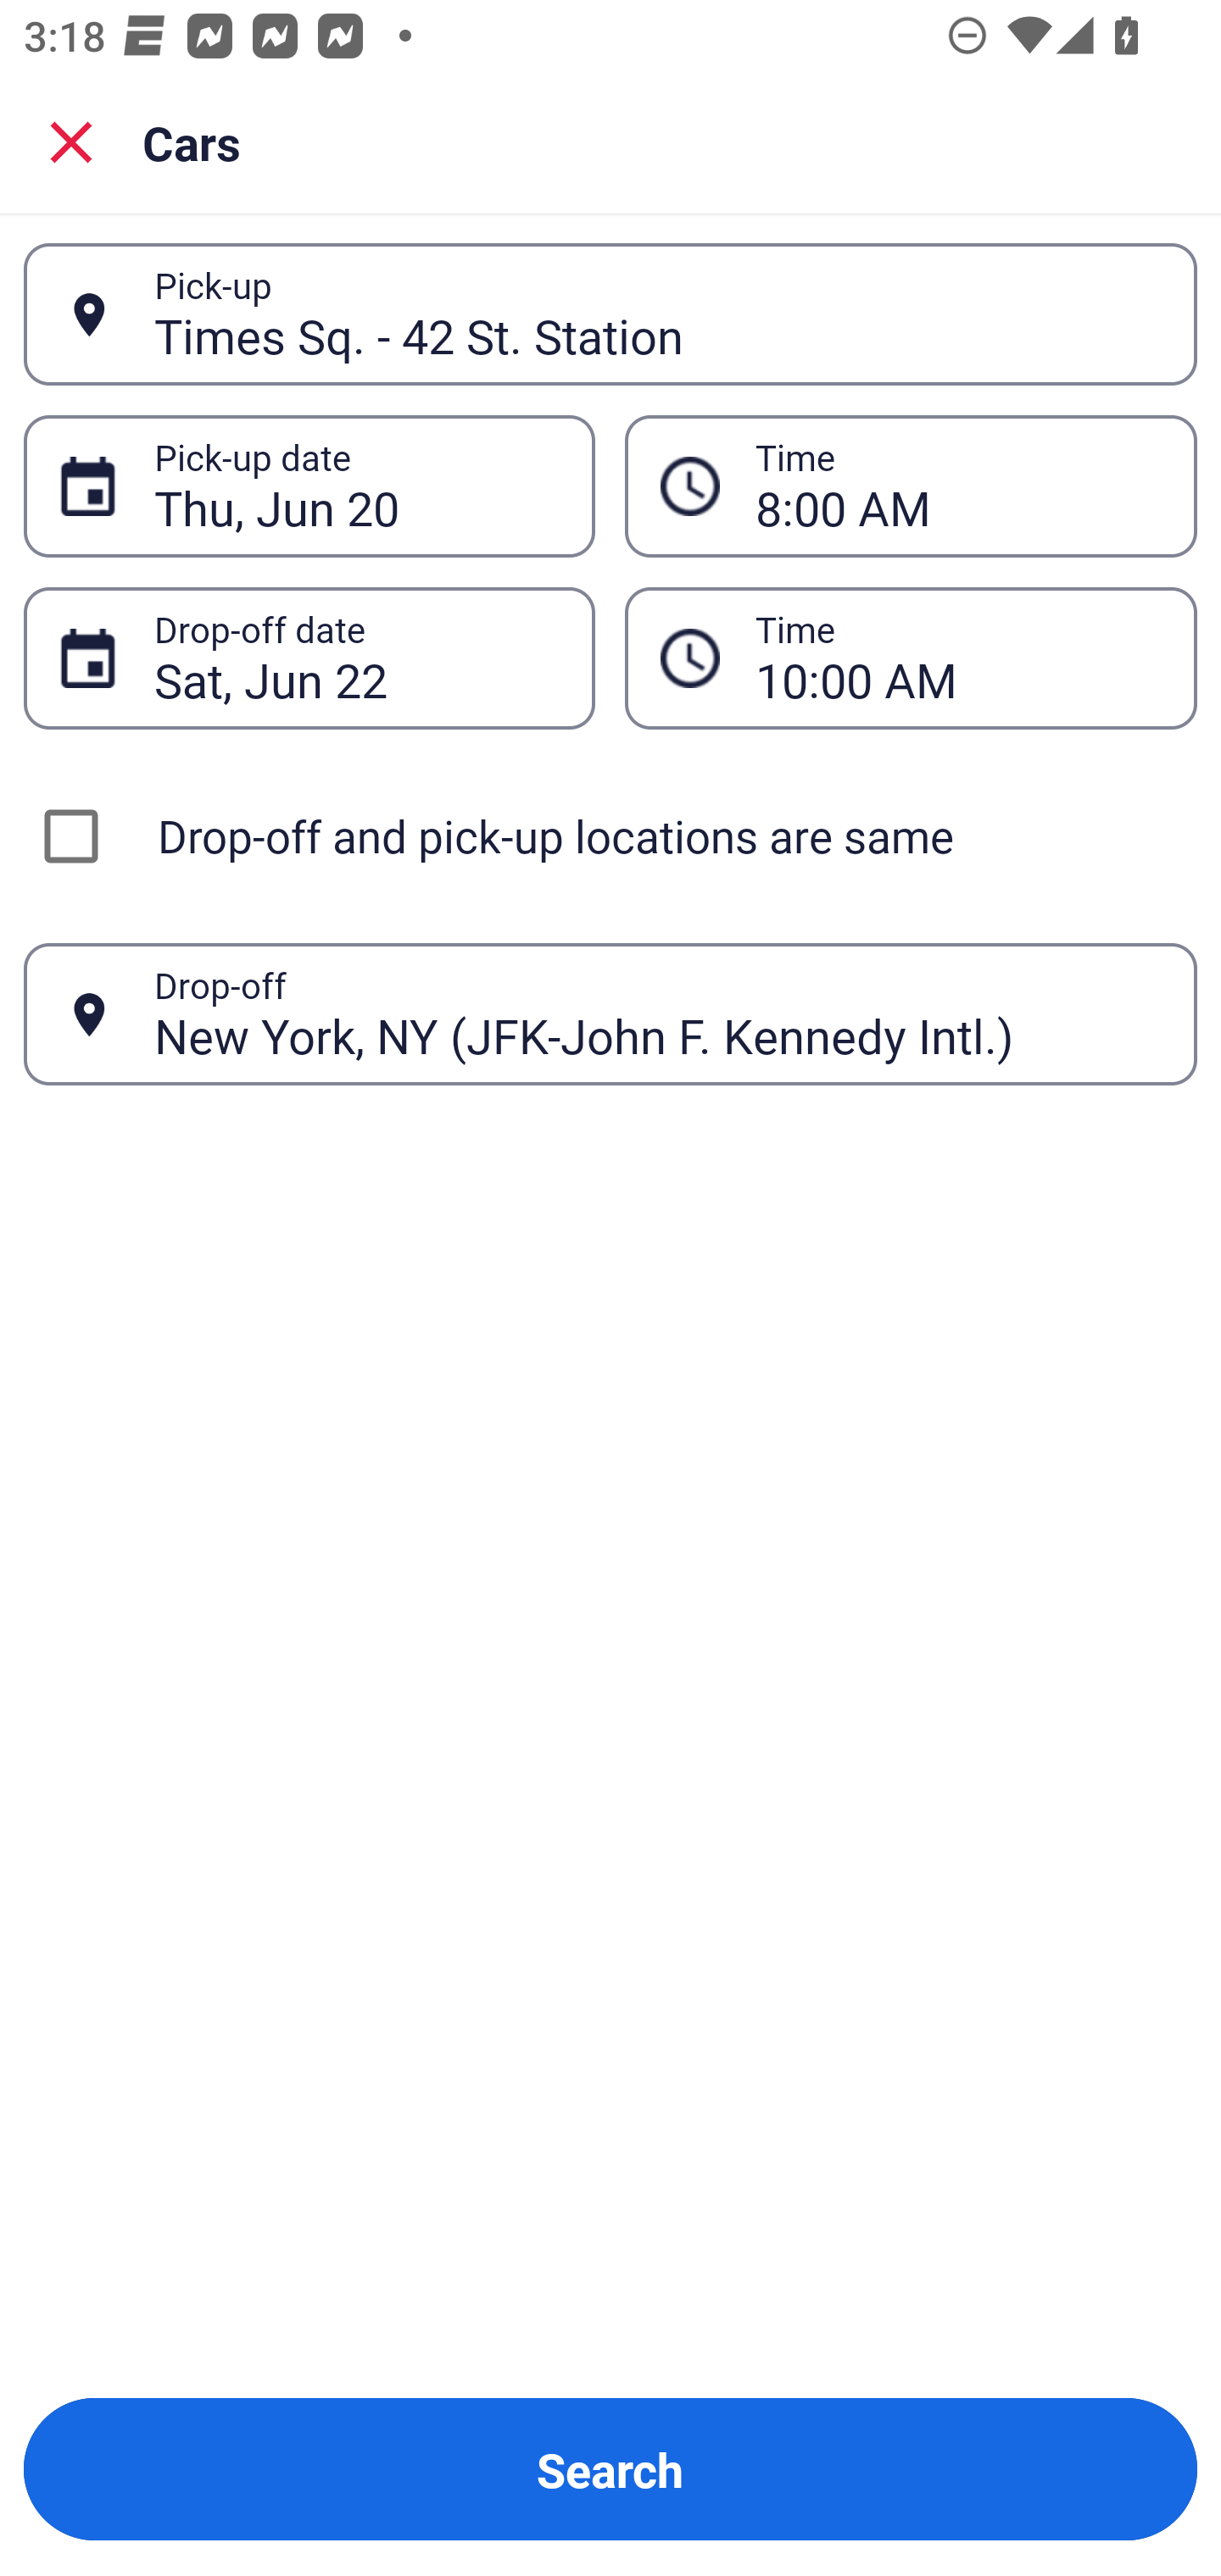 The width and height of the screenshot is (1221, 2576). I want to click on New York, NY (JFK-John F. Kennedy Intl.) Drop-off, so click(610, 1013).